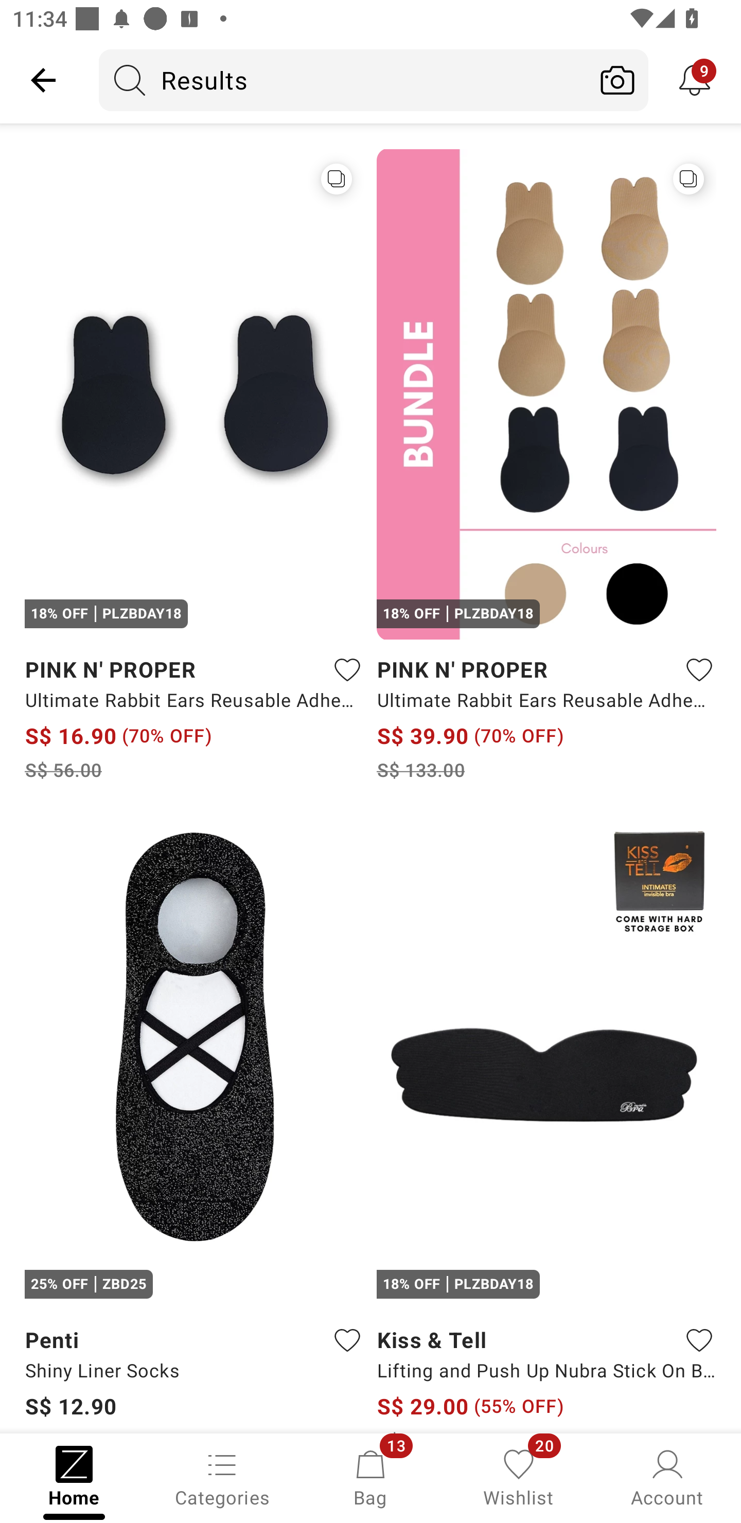 The width and height of the screenshot is (741, 1523). What do you see at coordinates (519, 1477) in the screenshot?
I see `Wishlist, 20 new notifications Wishlist` at bounding box center [519, 1477].